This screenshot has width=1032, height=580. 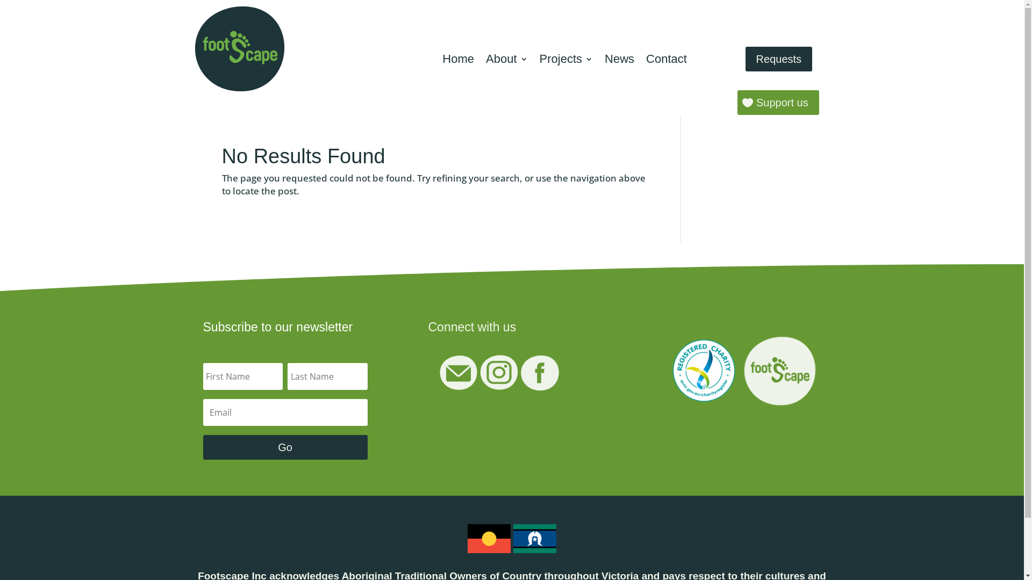 I want to click on Projects, so click(x=567, y=64).